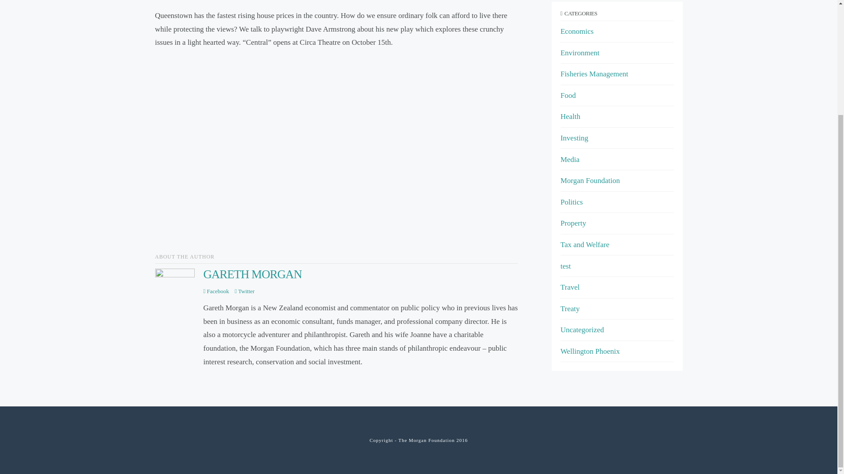  Describe the element at coordinates (244, 291) in the screenshot. I see `Visit the Twitter Profile for Gareth Morgan` at that location.